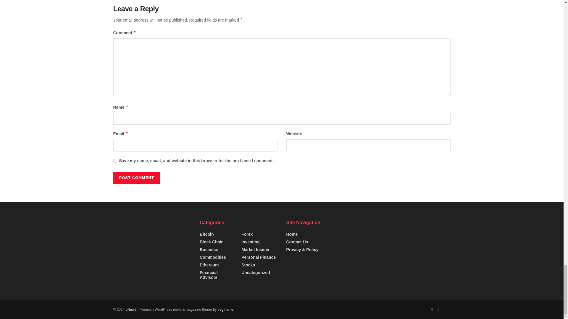  What do you see at coordinates (136, 178) in the screenshot?
I see `Post Comment` at bounding box center [136, 178].